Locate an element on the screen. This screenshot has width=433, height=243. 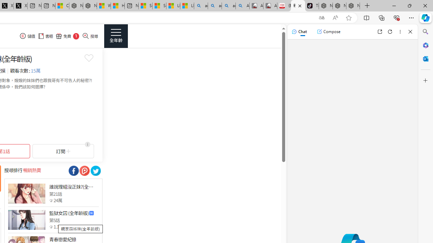
Microsoft 365 is located at coordinates (426, 45).